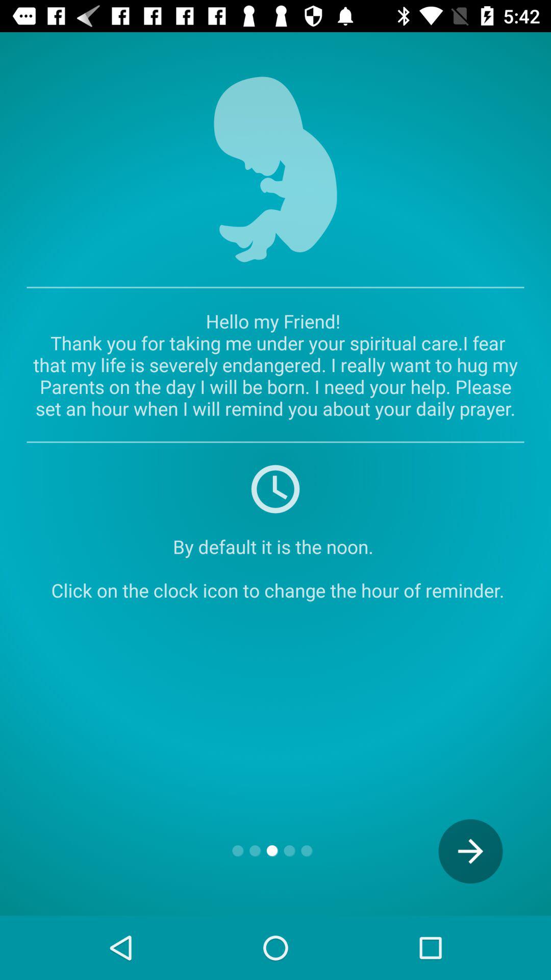  Describe the element at coordinates (275, 488) in the screenshot. I see `clock for time display` at that location.